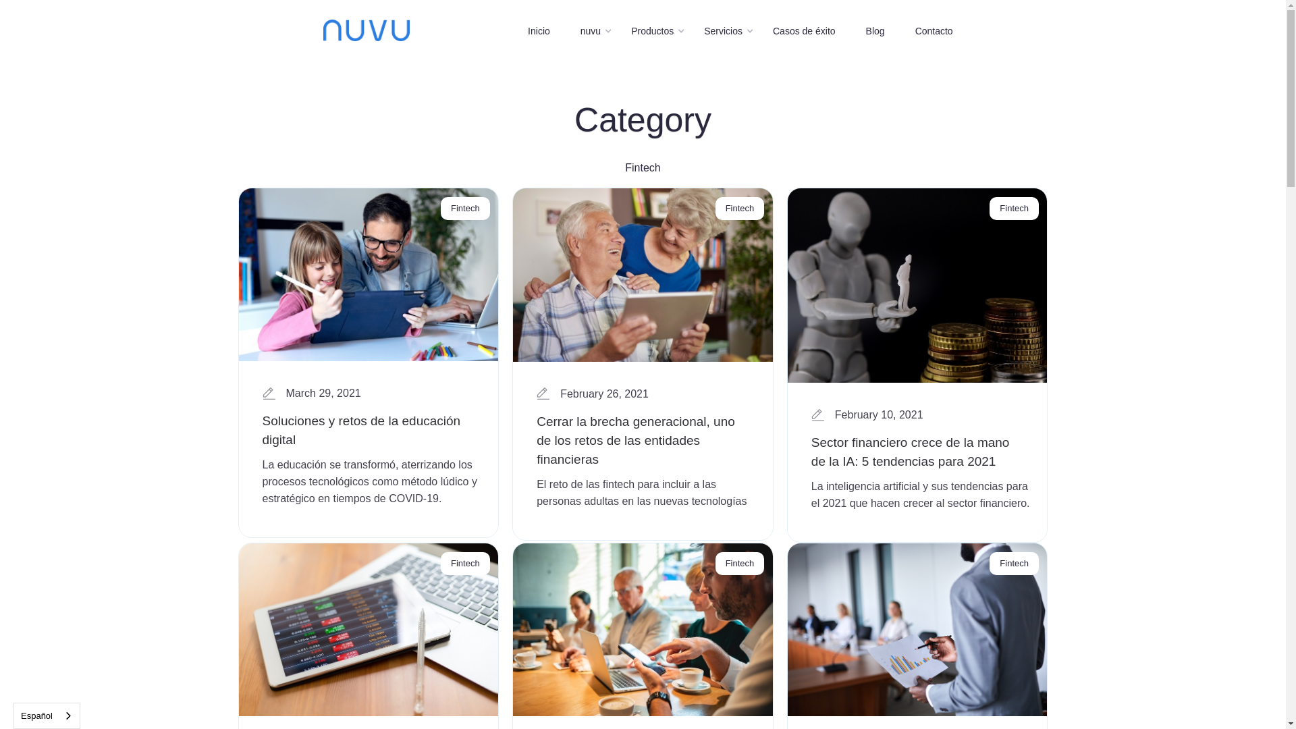  Describe the element at coordinates (664, 416) in the screenshot. I see `Inicio` at that location.